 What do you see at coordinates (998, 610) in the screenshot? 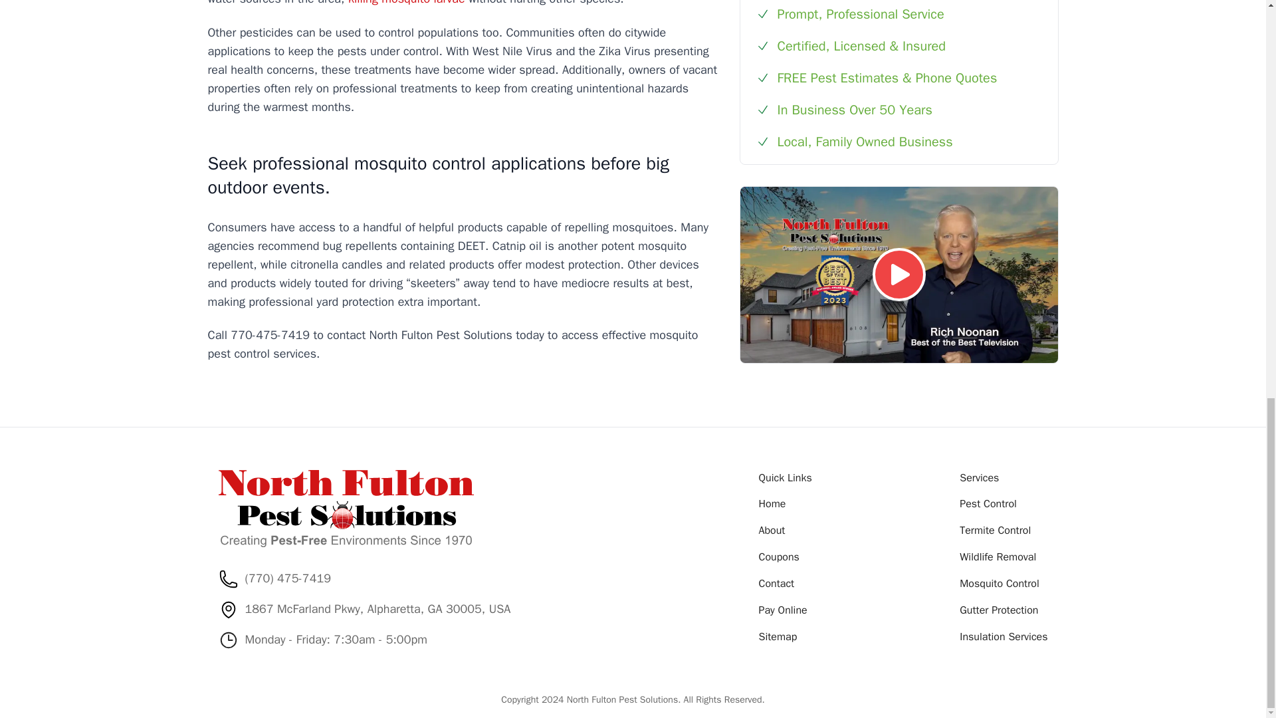
I see `Gutter Protection` at bounding box center [998, 610].